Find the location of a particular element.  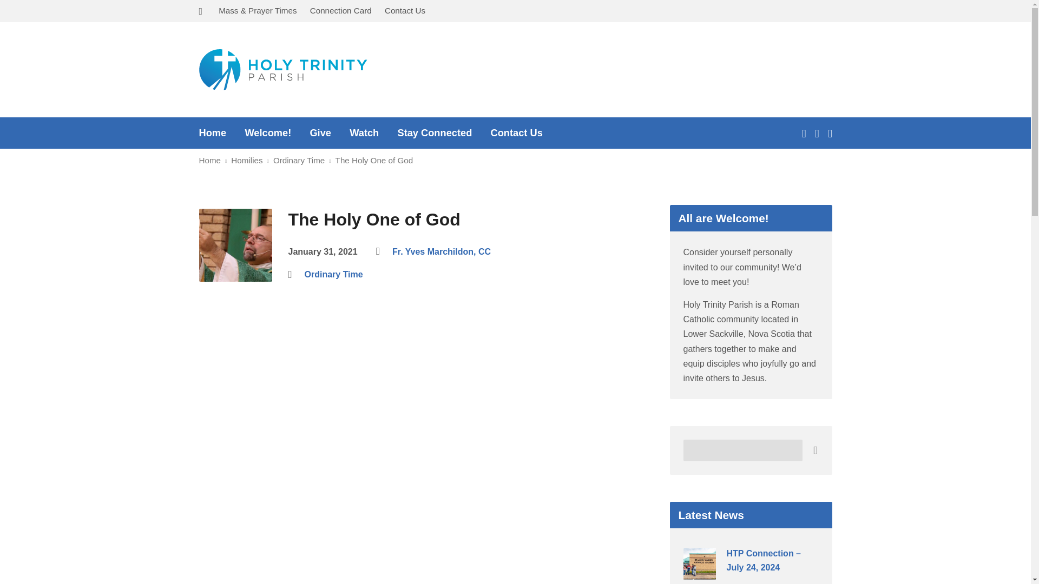

Contact Us is located at coordinates (516, 132).